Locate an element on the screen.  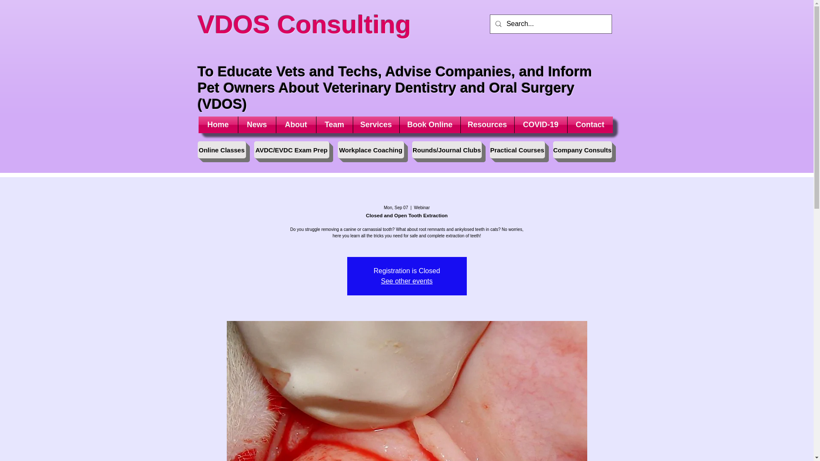
Services is located at coordinates (375, 125).